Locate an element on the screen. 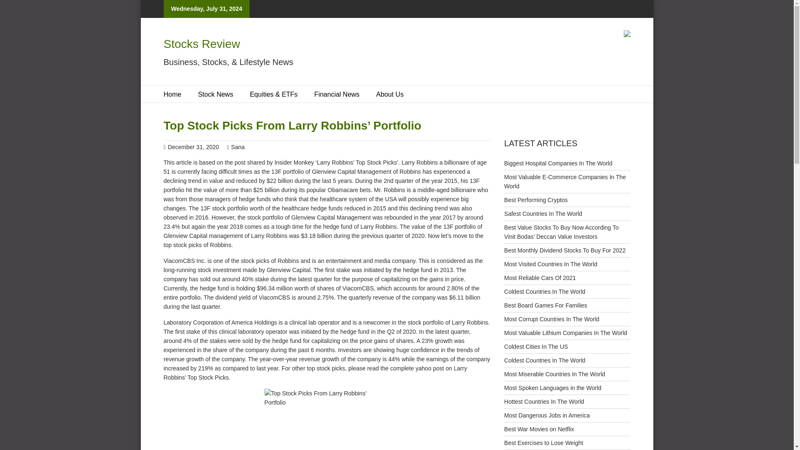 This screenshot has height=450, width=800. Most Spoken Languages in the World is located at coordinates (552, 387).